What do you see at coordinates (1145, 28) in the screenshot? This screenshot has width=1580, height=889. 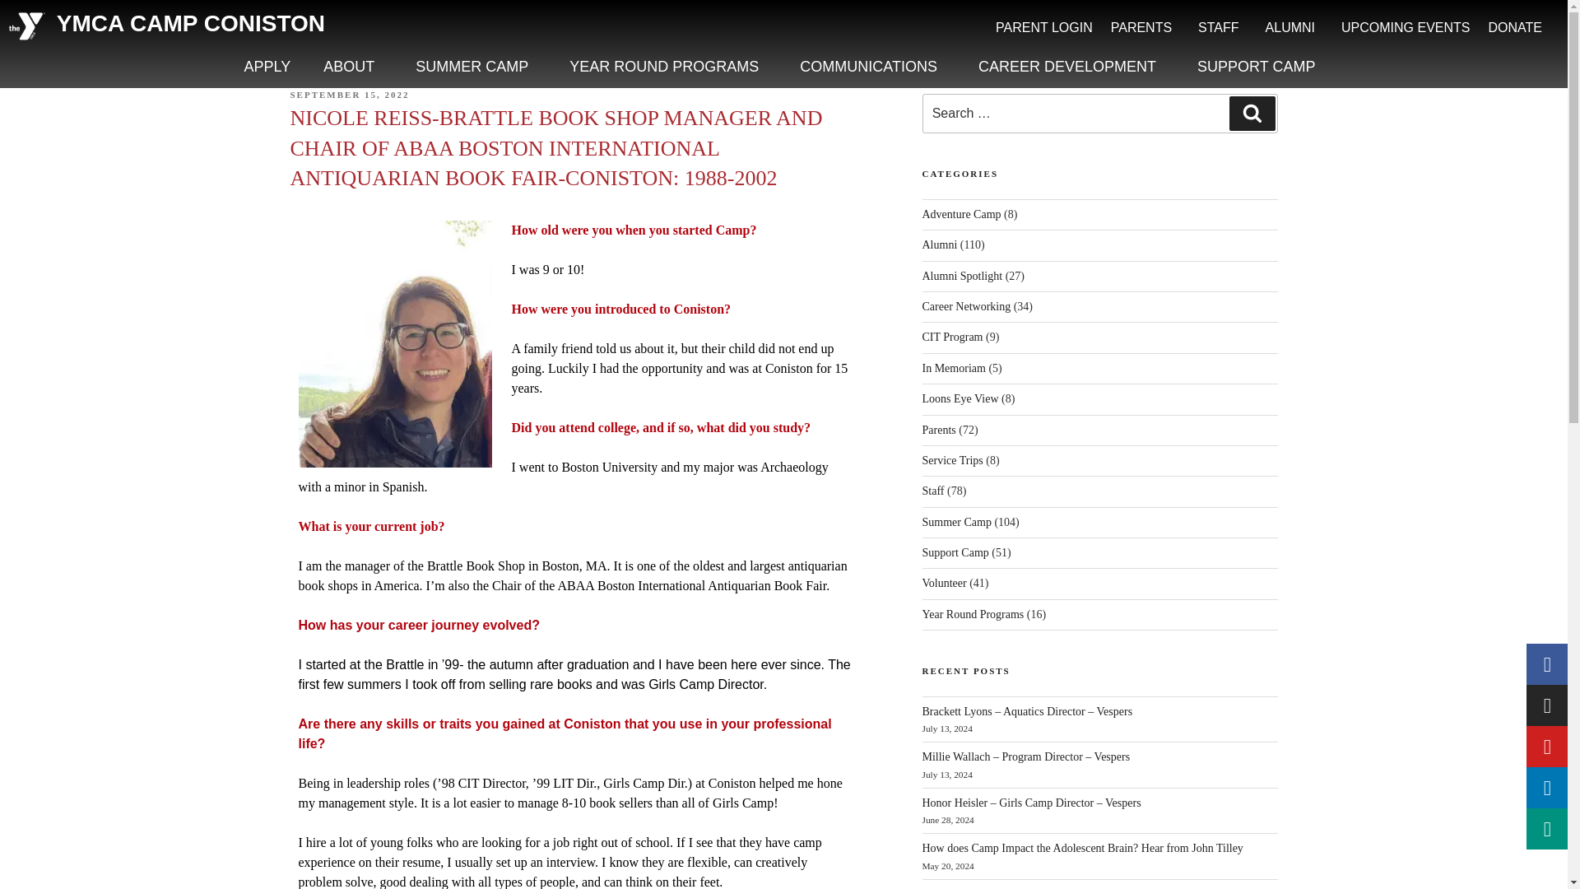 I see `PARENTS` at bounding box center [1145, 28].